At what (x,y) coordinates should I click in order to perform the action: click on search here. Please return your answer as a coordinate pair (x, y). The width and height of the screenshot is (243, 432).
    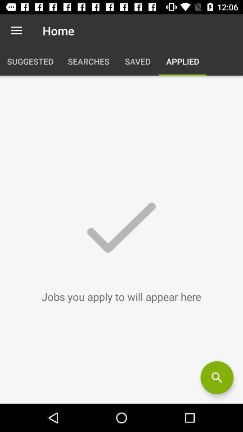
    Looking at the image, I should click on (217, 378).